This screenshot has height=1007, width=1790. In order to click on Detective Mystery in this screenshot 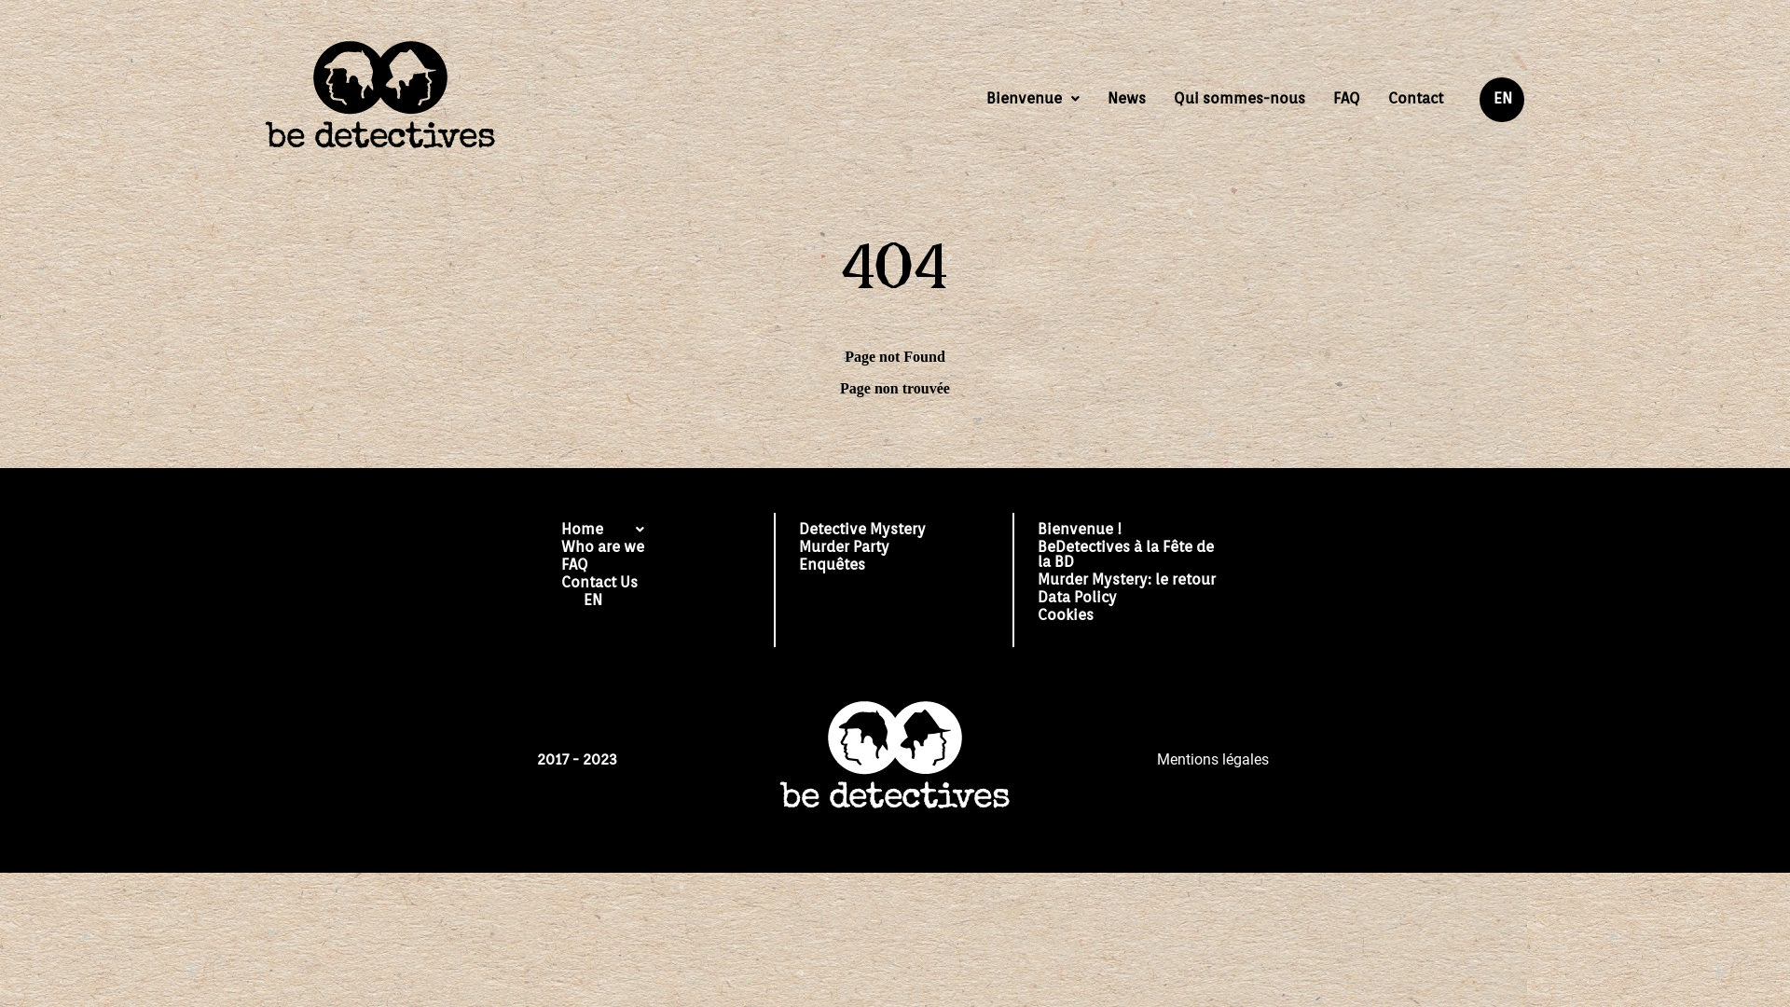, I will do `click(862, 531)`.